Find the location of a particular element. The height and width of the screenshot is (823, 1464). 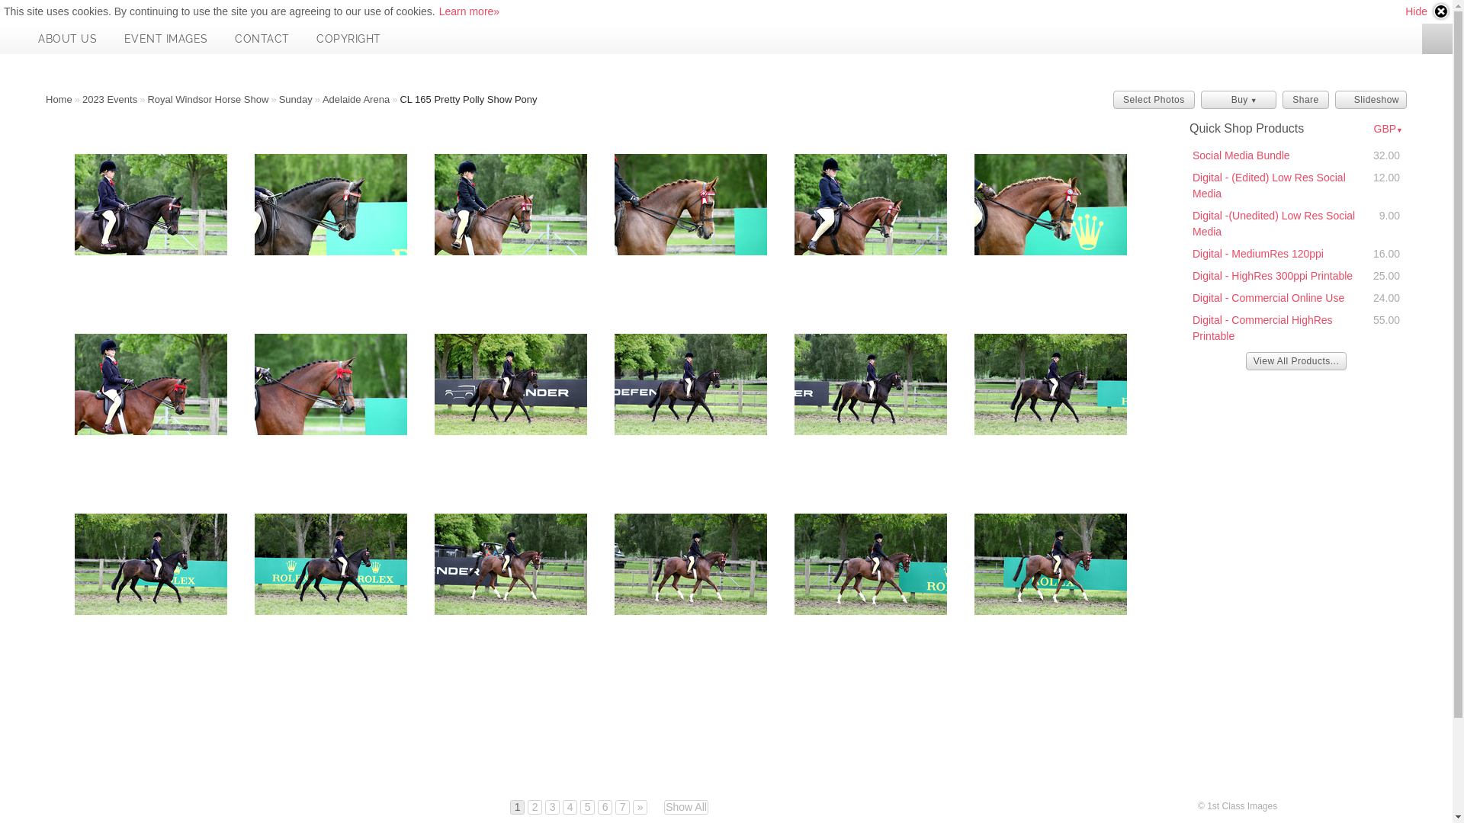

Digital - (Edited) Low Res Social Media is located at coordinates (1269, 186).